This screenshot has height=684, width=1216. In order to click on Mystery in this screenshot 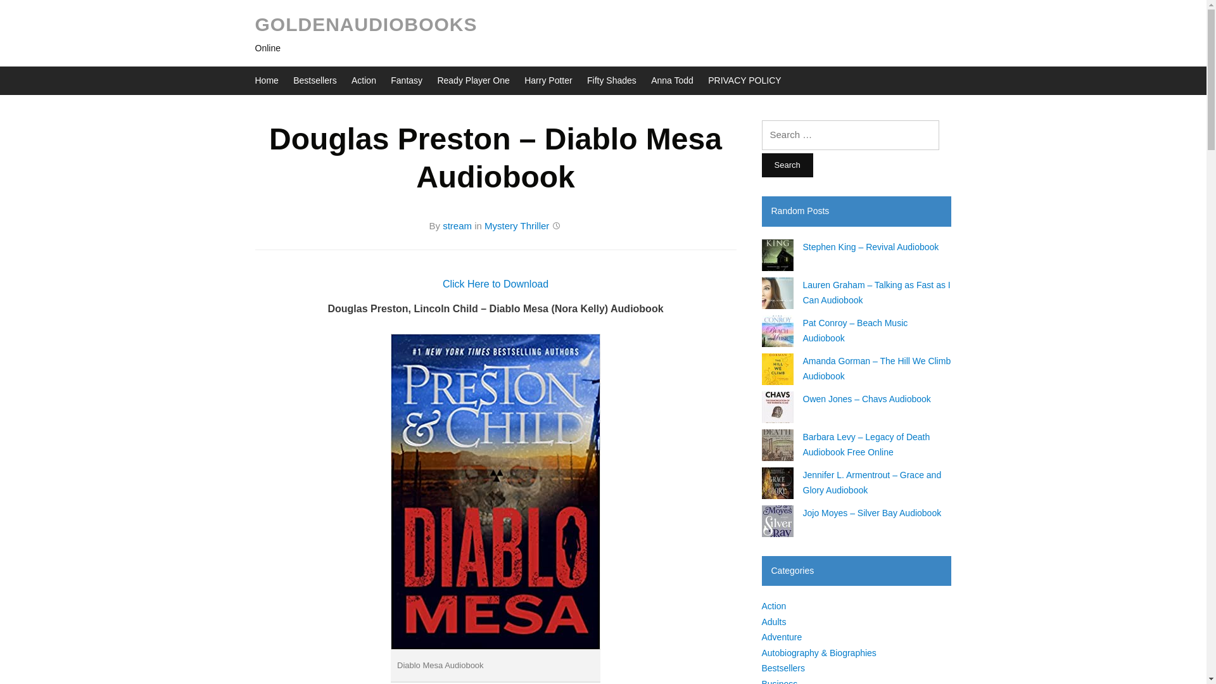, I will do `click(500, 225)`.